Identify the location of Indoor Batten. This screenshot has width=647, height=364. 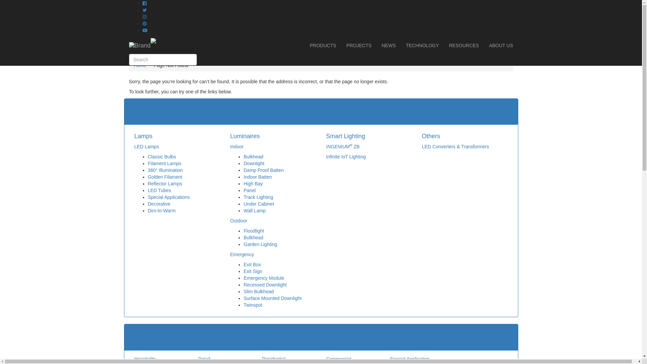
(258, 177).